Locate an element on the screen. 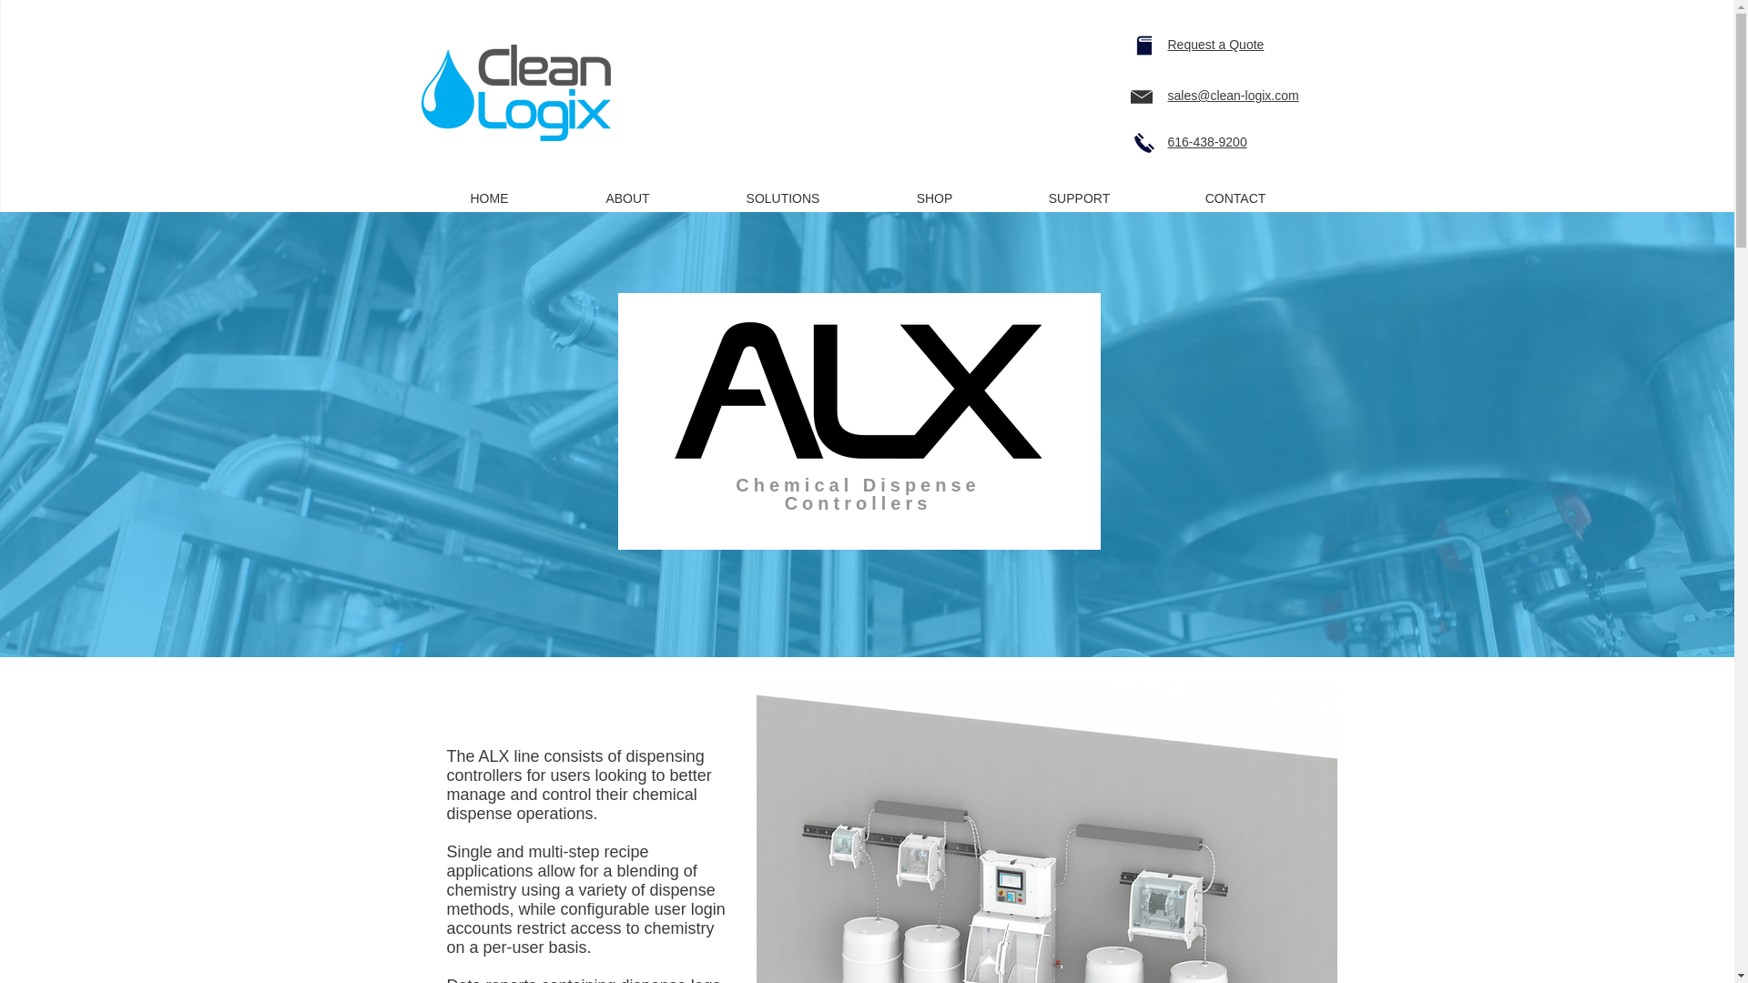  616-438-9200 is located at coordinates (1206, 142).